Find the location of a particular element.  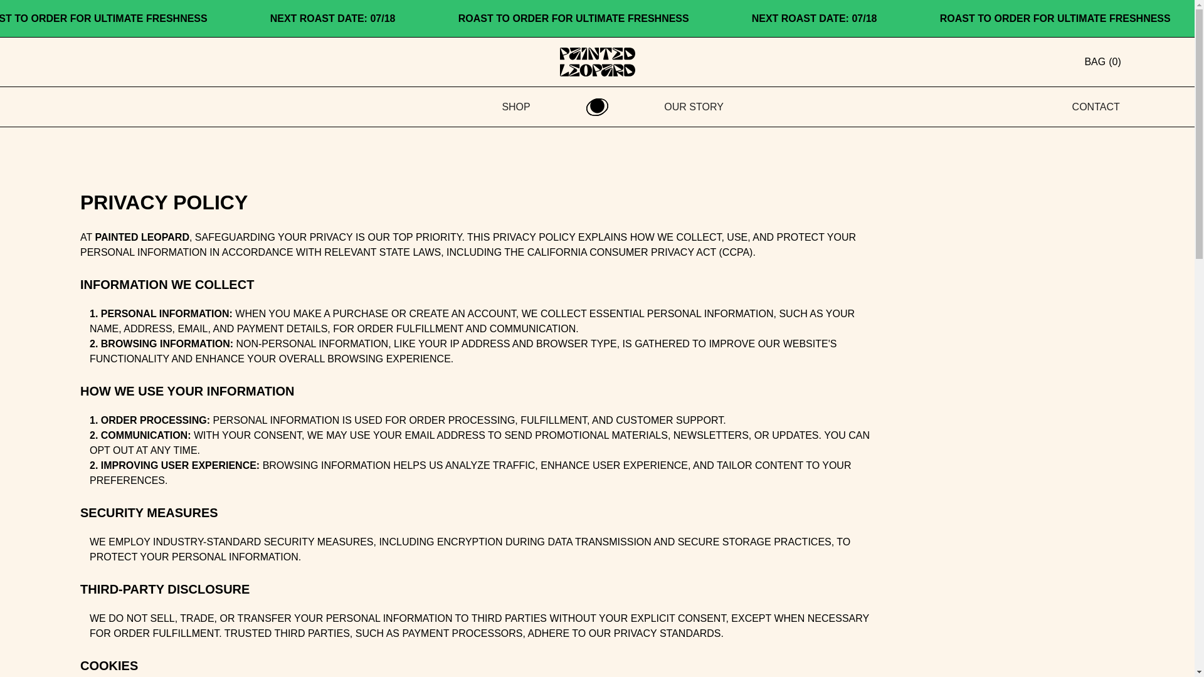

SHOP is located at coordinates (515, 107).